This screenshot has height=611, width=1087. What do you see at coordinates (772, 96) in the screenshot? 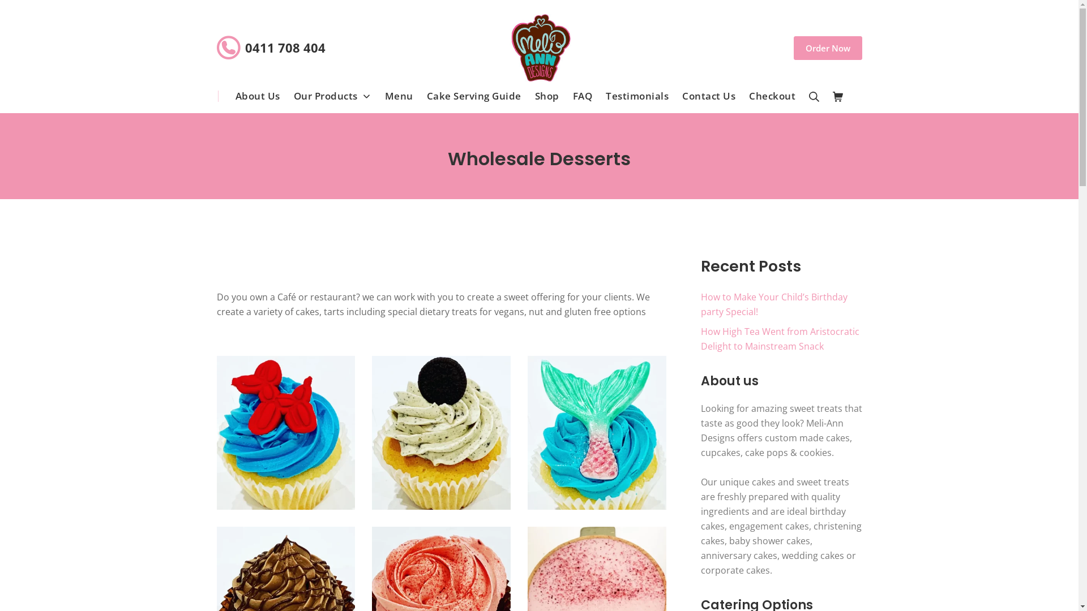
I see `Checkout` at bounding box center [772, 96].